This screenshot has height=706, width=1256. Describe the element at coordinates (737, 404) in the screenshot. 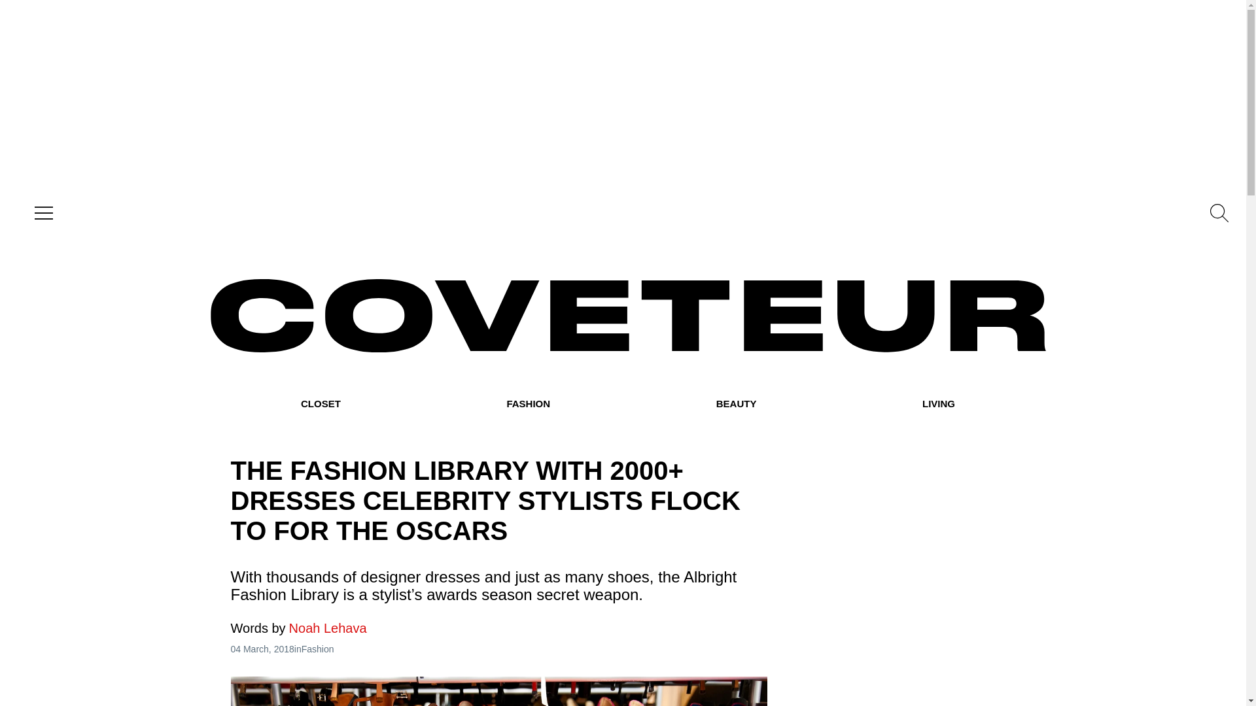

I see `BEAUTY` at that location.